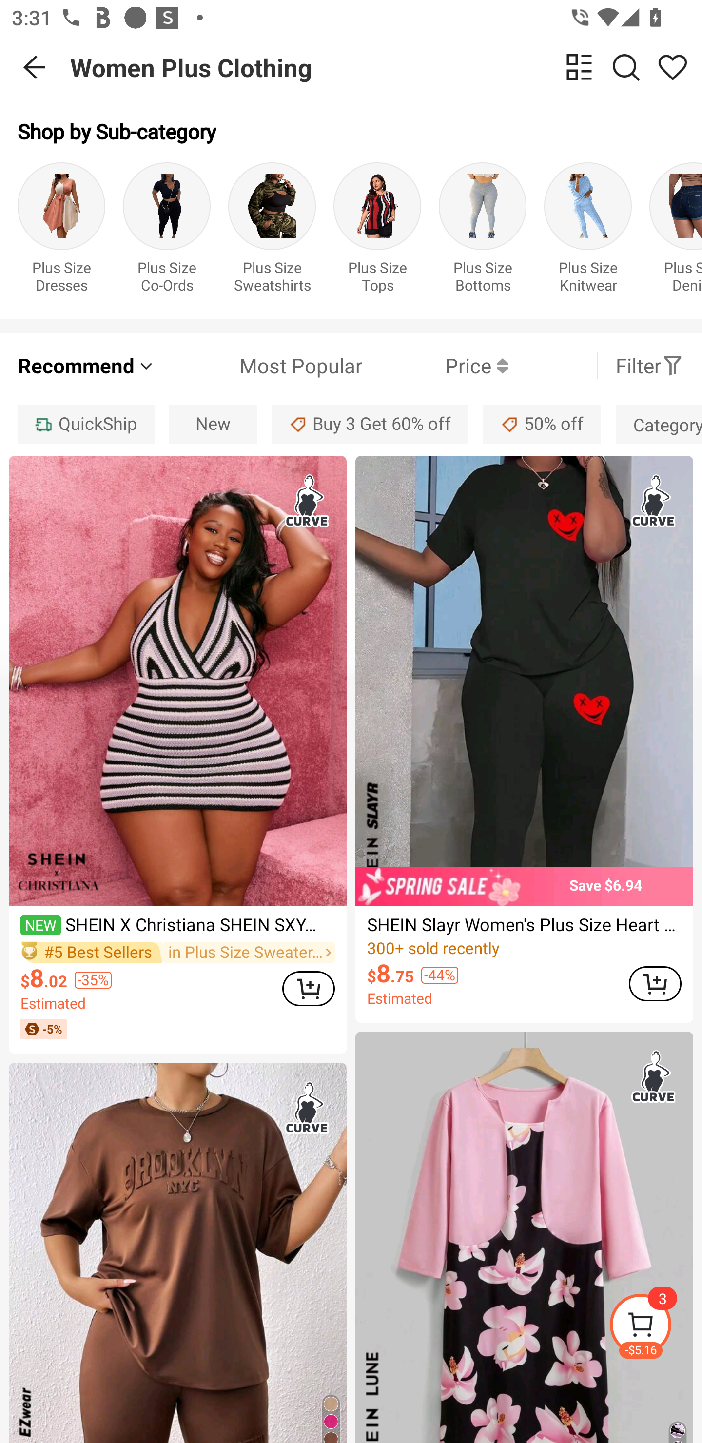 The height and width of the screenshot is (1443, 702). I want to click on Share, so click(673, 67).